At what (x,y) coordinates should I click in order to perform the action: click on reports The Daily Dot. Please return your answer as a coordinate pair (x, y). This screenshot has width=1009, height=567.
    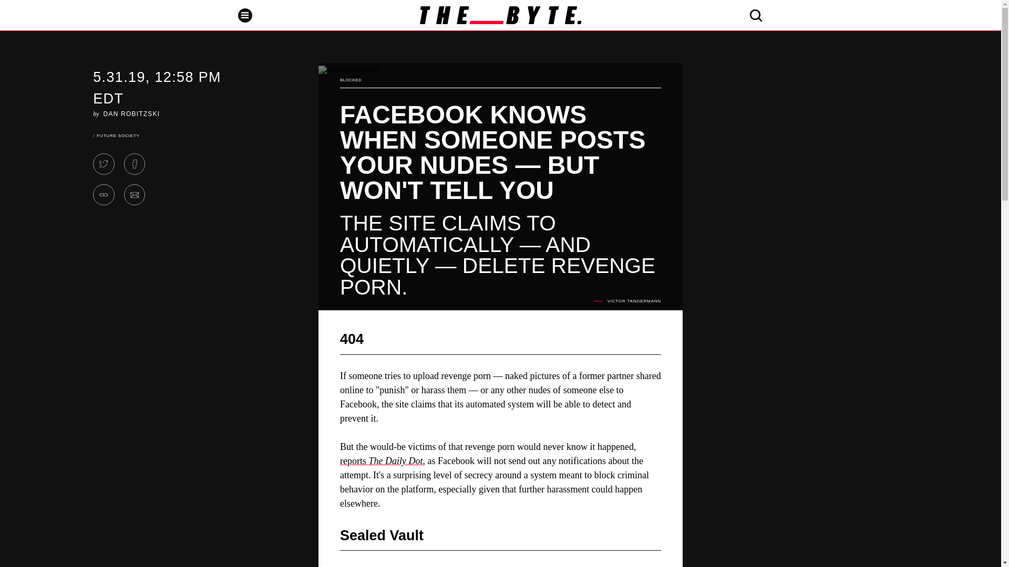
    Looking at the image, I should click on (382, 461).